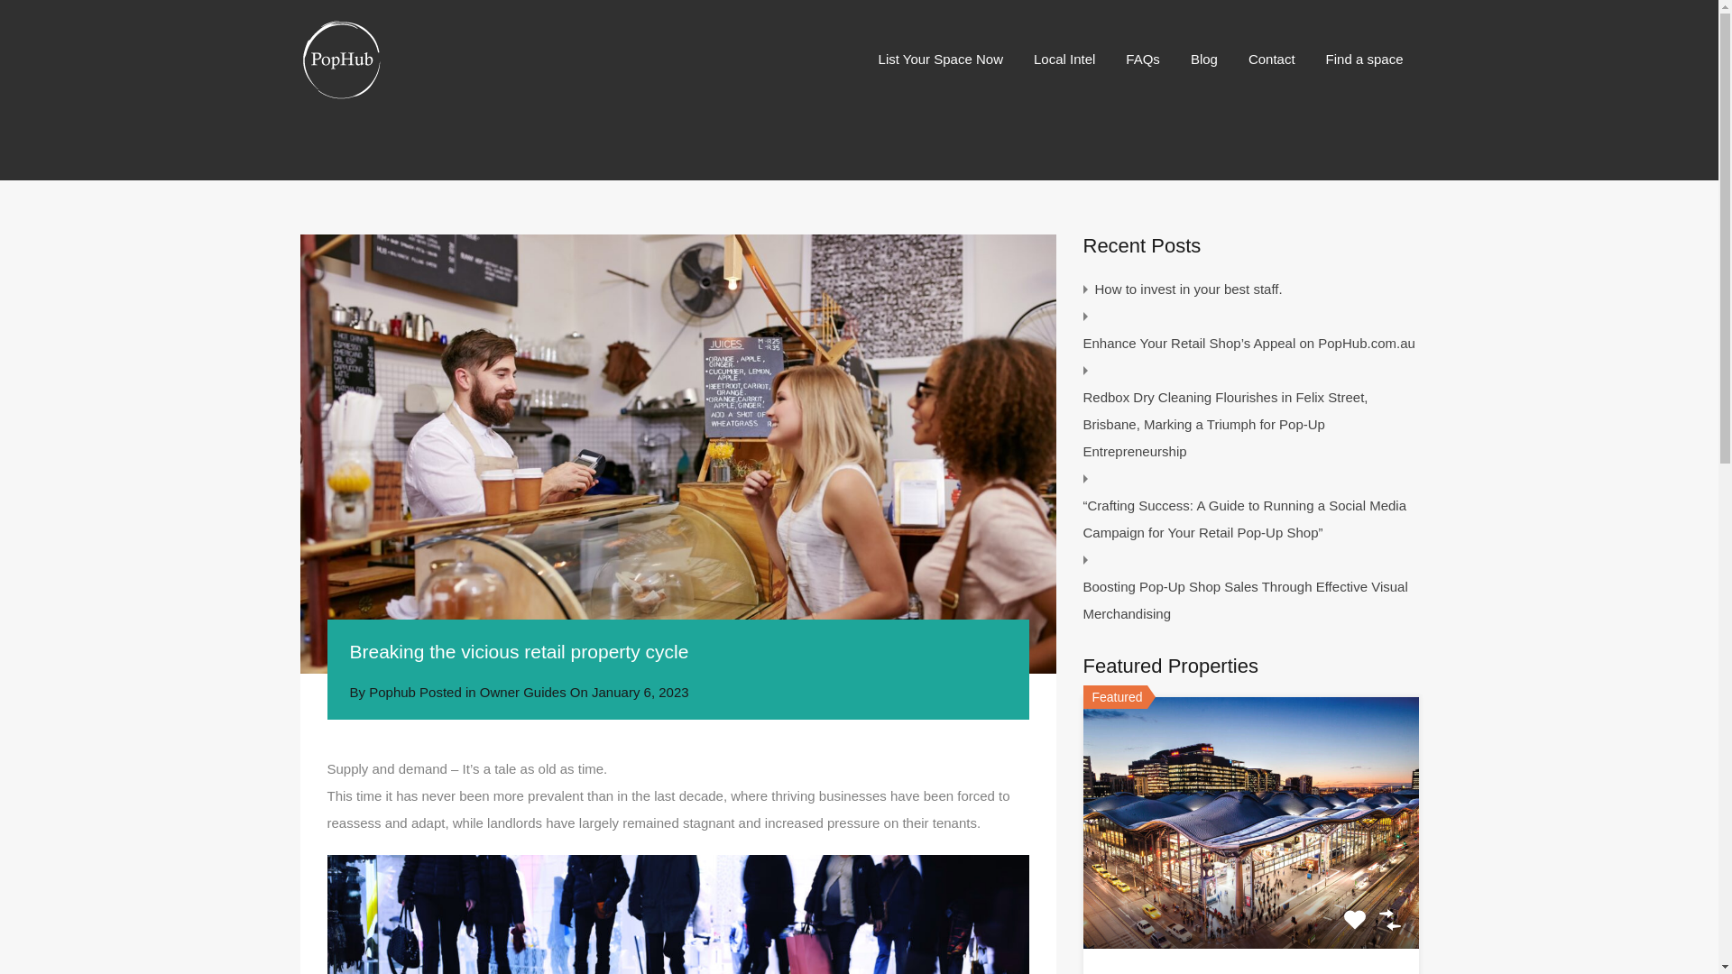  I want to click on List Your Space Now, so click(940, 58).